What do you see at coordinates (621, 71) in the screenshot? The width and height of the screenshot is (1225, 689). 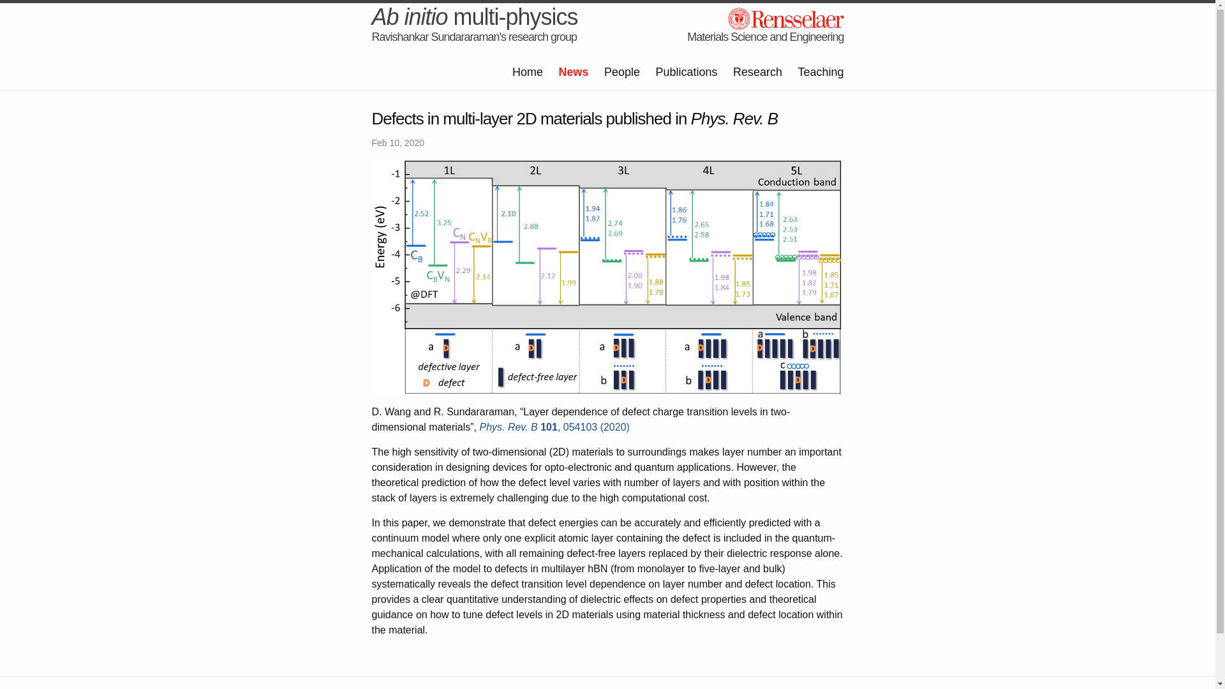 I see `People` at bounding box center [621, 71].